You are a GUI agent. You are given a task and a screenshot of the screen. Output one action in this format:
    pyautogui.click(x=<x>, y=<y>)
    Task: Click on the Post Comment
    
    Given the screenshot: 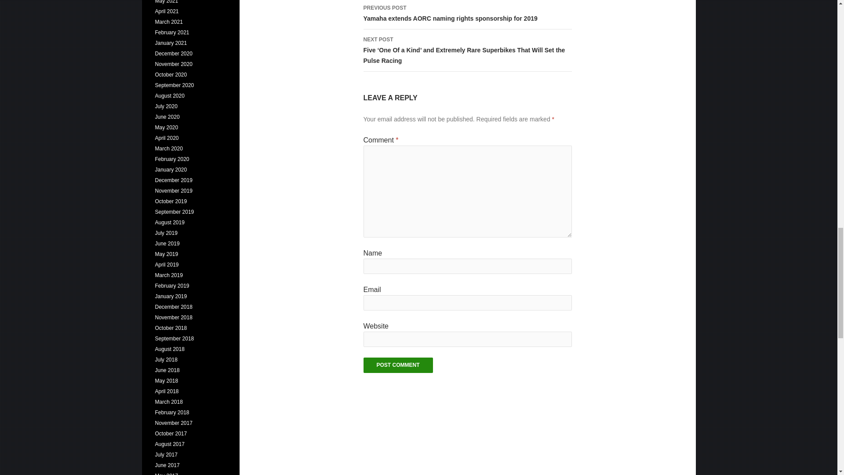 What is the action you would take?
    pyautogui.click(x=397, y=365)
    